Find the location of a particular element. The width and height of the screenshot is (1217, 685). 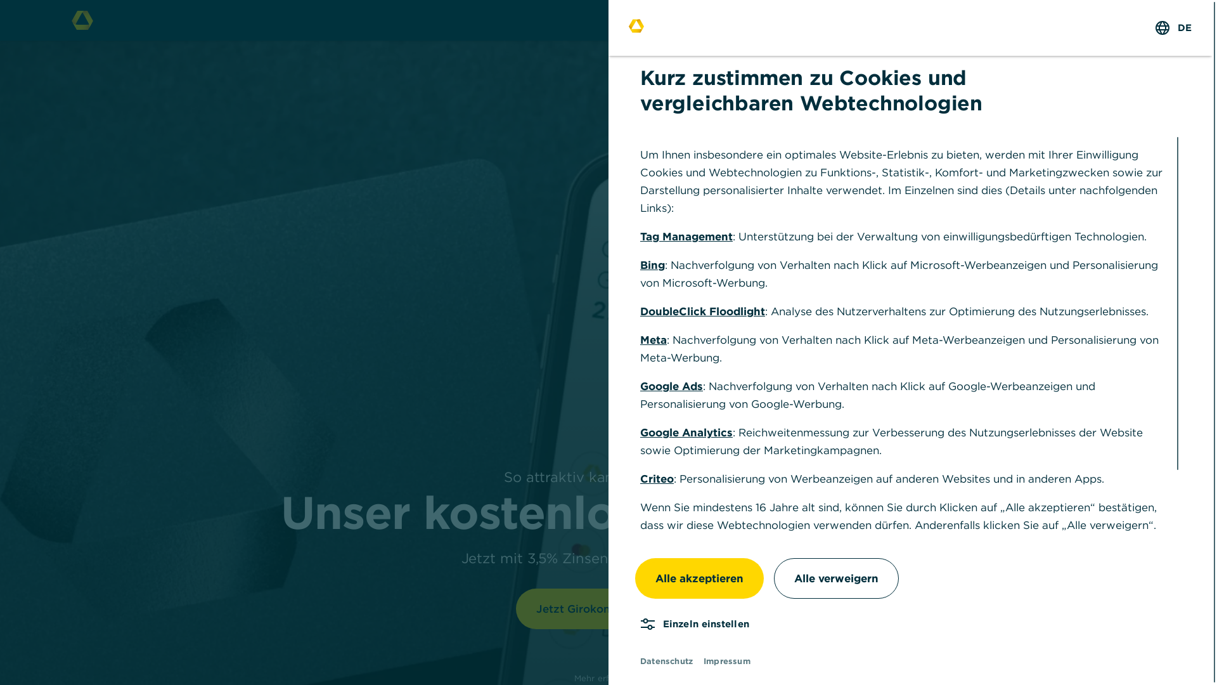

Google Analytics is located at coordinates (686, 433).